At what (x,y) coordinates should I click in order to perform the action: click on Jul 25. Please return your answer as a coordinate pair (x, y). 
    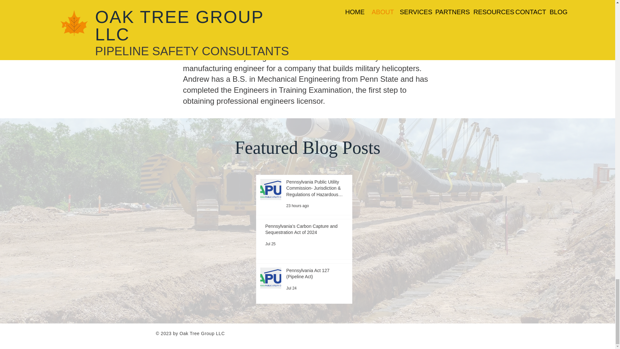
    Looking at the image, I should click on (271, 244).